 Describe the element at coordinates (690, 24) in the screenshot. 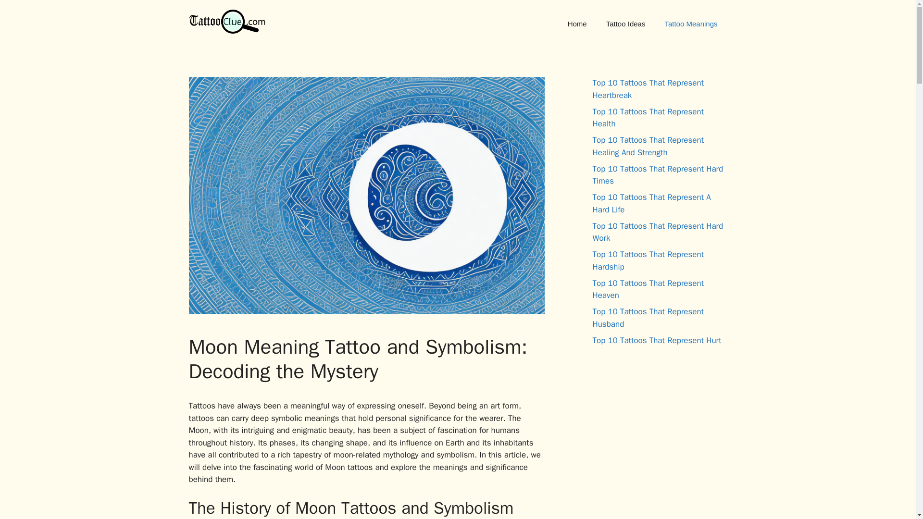

I see `Tattoo Meanings` at that location.